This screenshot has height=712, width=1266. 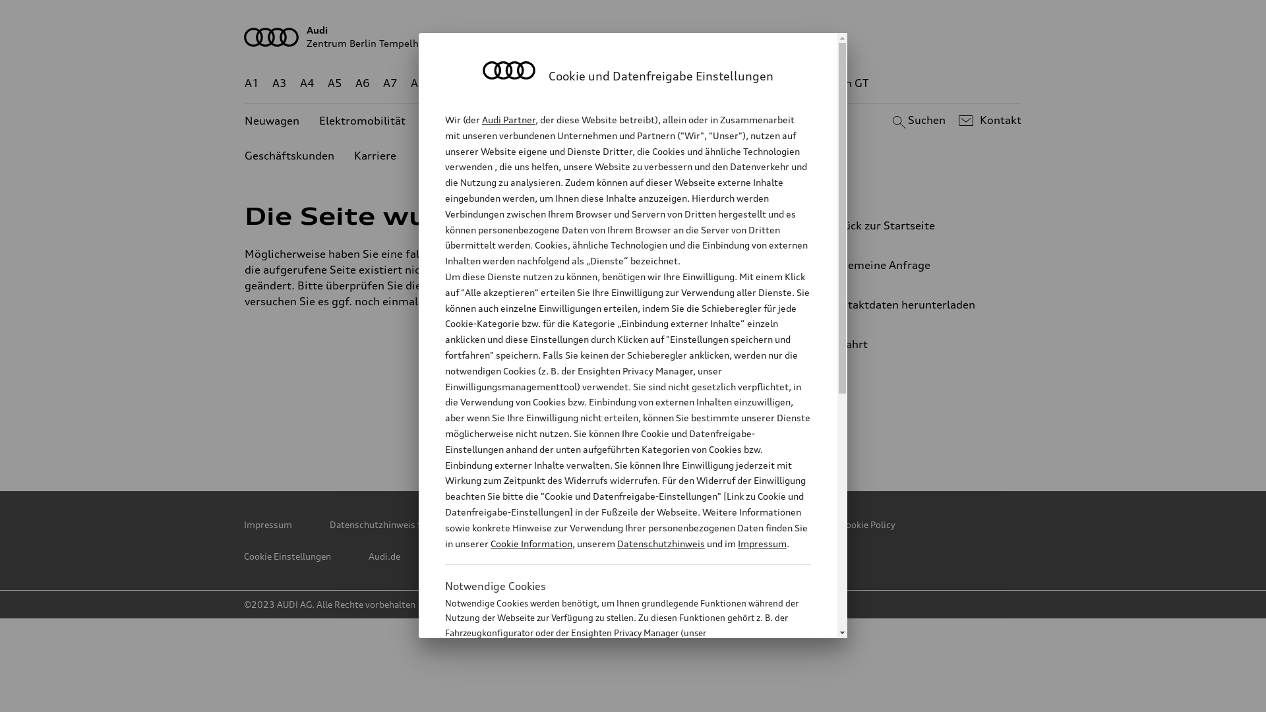 What do you see at coordinates (446, 83) in the screenshot?
I see `Q2` at bounding box center [446, 83].